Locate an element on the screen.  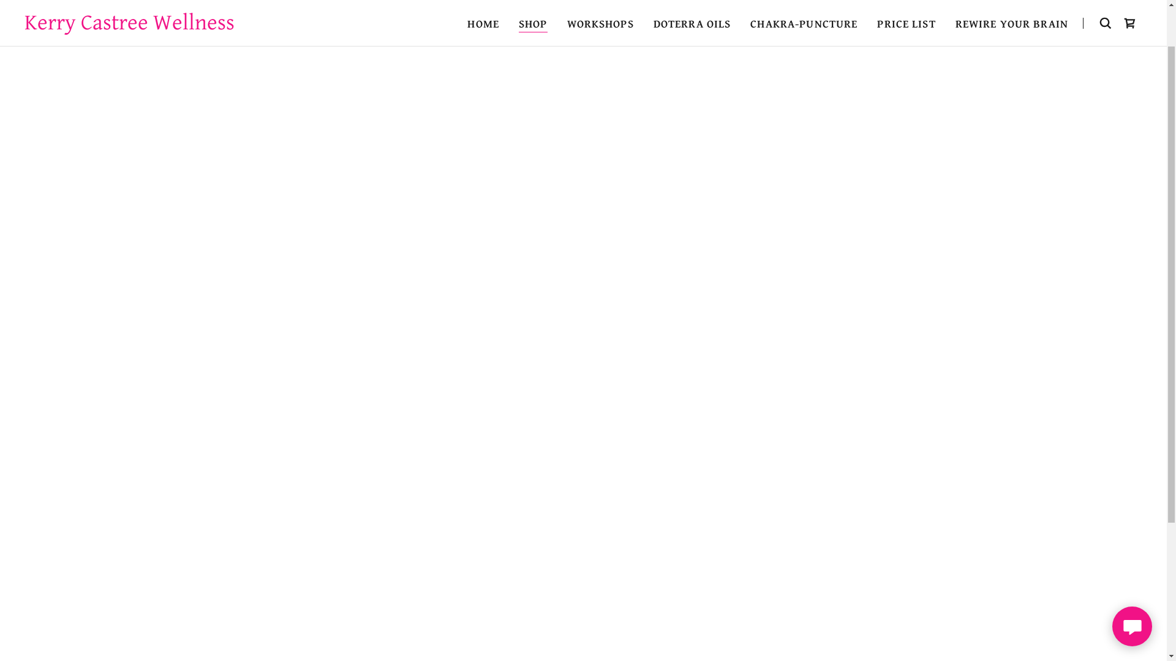
CHAKRA-PUNCTURE is located at coordinates (804, 77).